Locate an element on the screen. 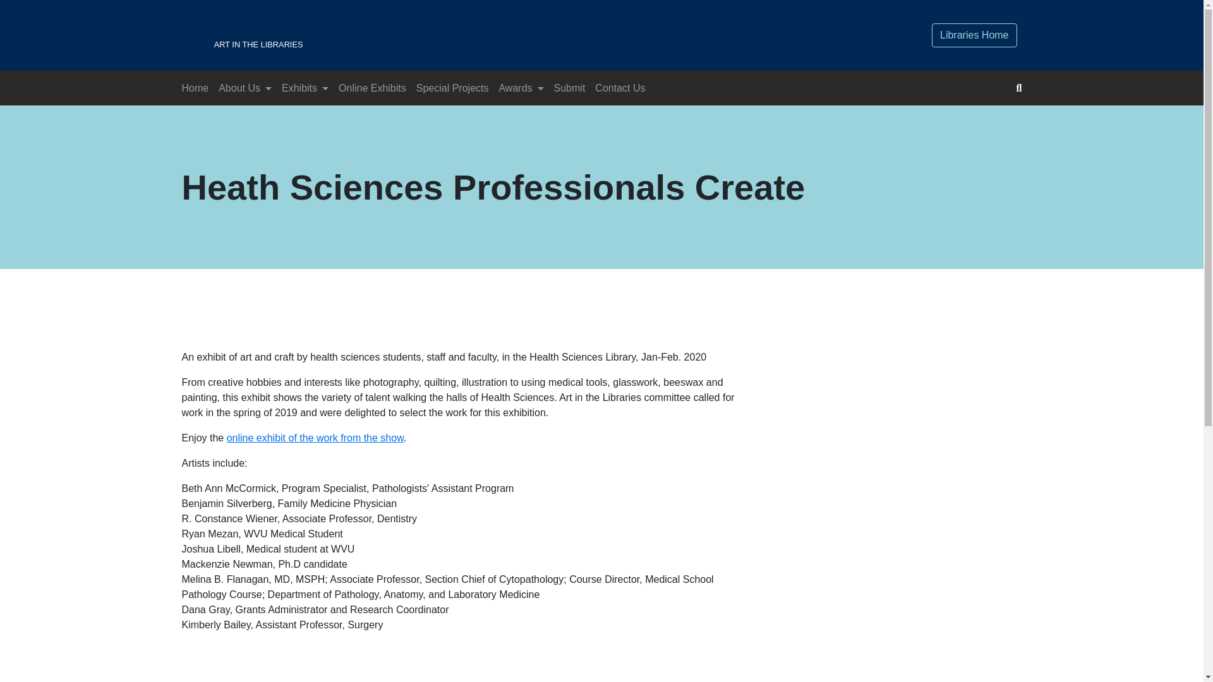 Image resolution: width=1213 pixels, height=682 pixels. Awards is located at coordinates (974, 35).